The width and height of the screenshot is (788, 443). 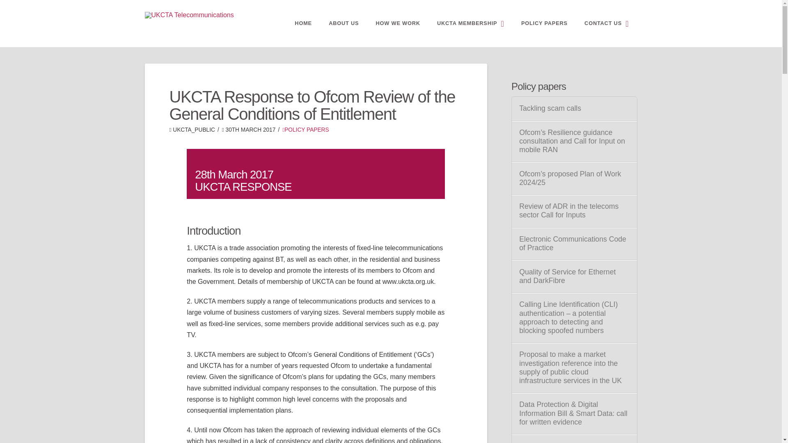 I want to click on UKCTA MEMBERSHIP, so click(x=470, y=23).